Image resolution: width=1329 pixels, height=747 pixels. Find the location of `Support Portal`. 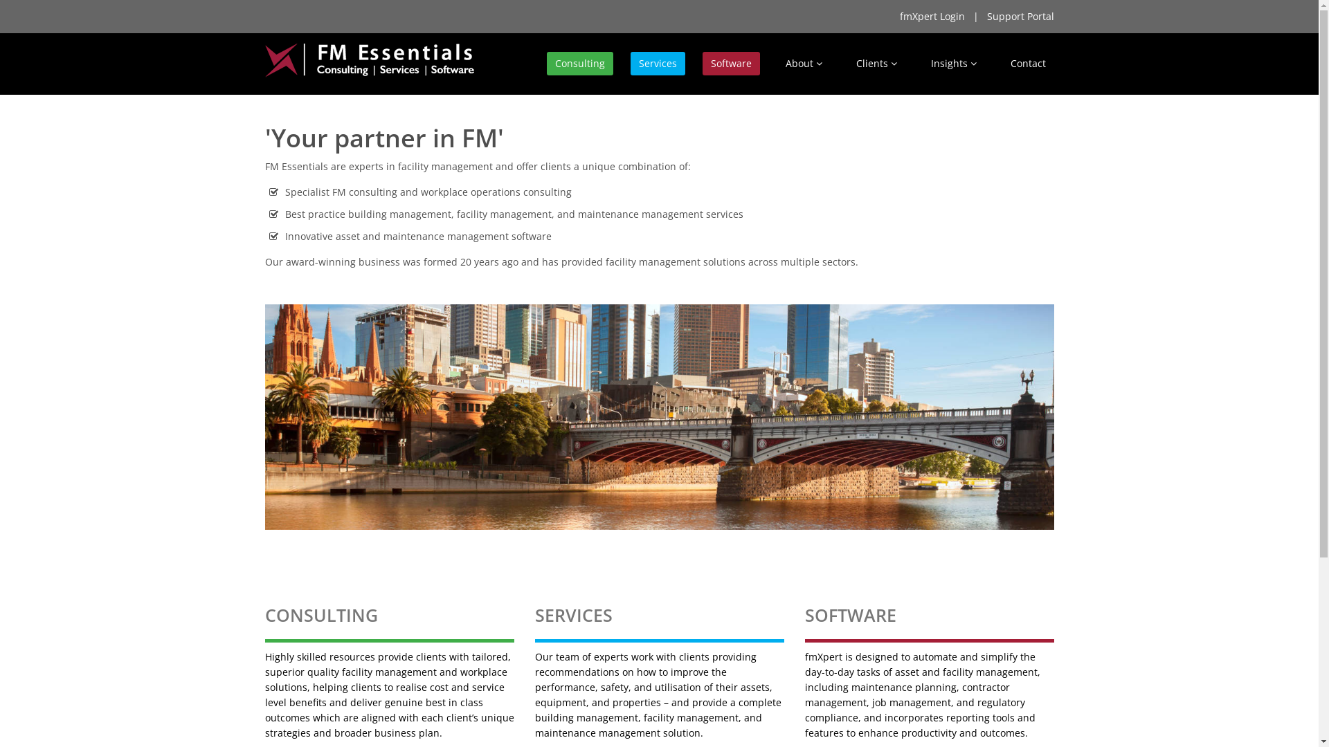

Support Portal is located at coordinates (1020, 17).